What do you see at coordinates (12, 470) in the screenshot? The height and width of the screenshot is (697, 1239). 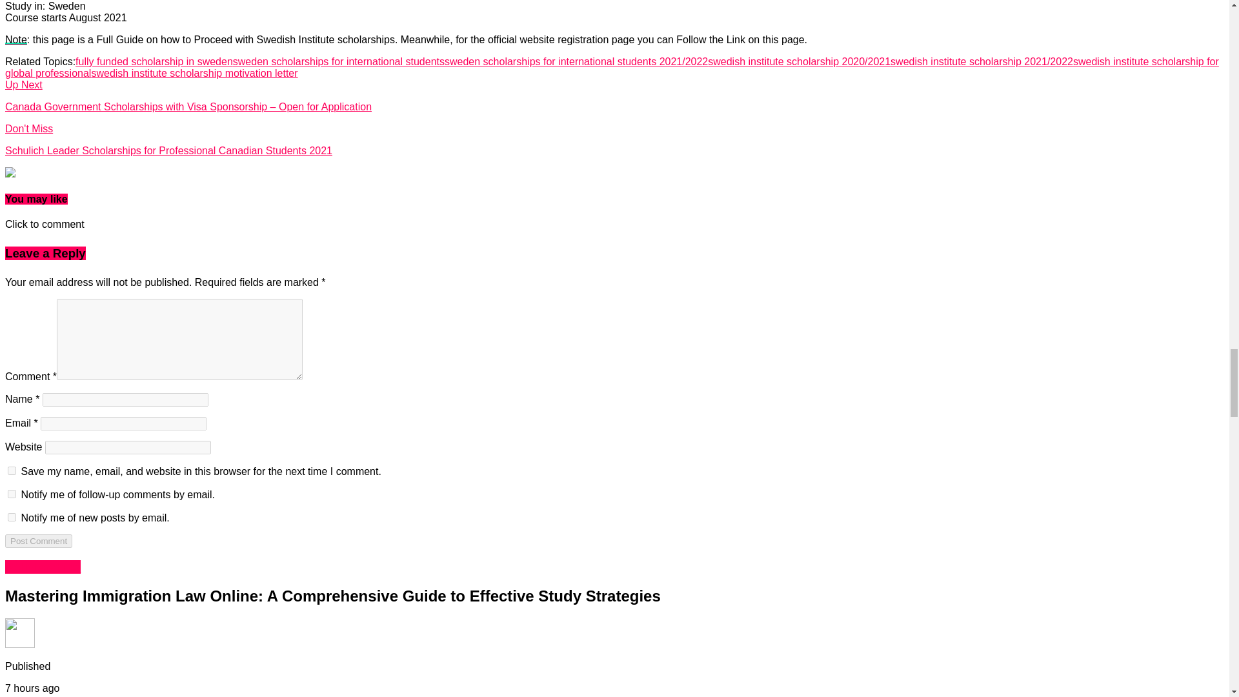 I see `yes` at bounding box center [12, 470].